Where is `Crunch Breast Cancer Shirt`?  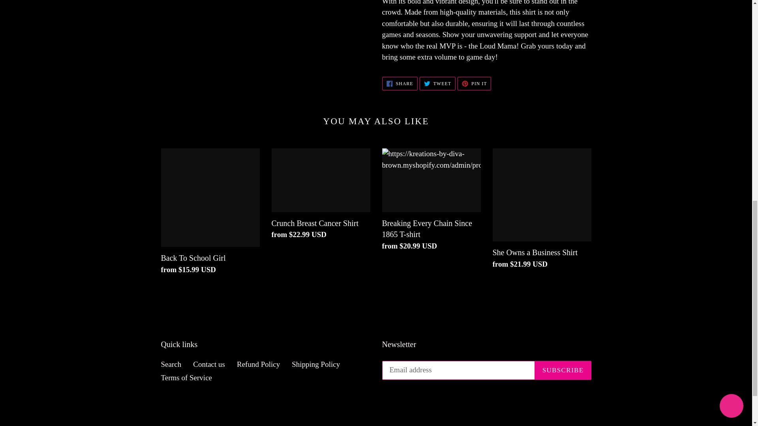
Crunch Breast Cancer Shirt is located at coordinates (437, 84).